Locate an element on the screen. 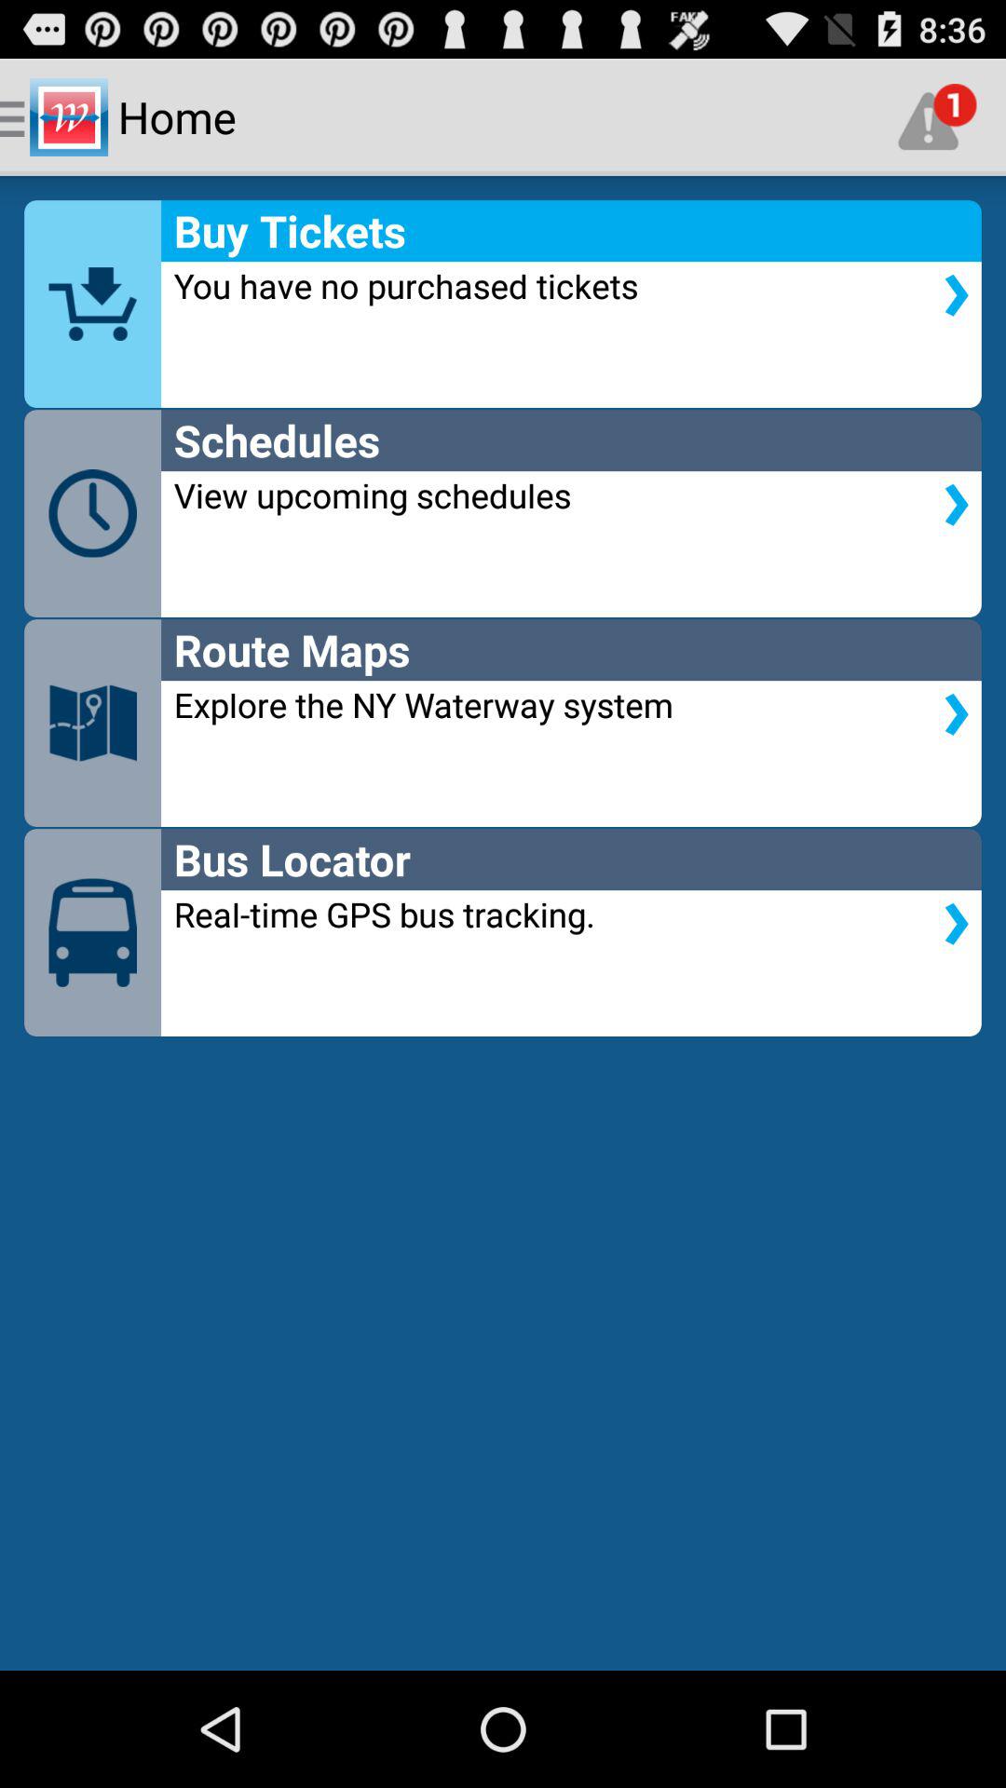  turn off the item next to home icon is located at coordinates (937, 117).